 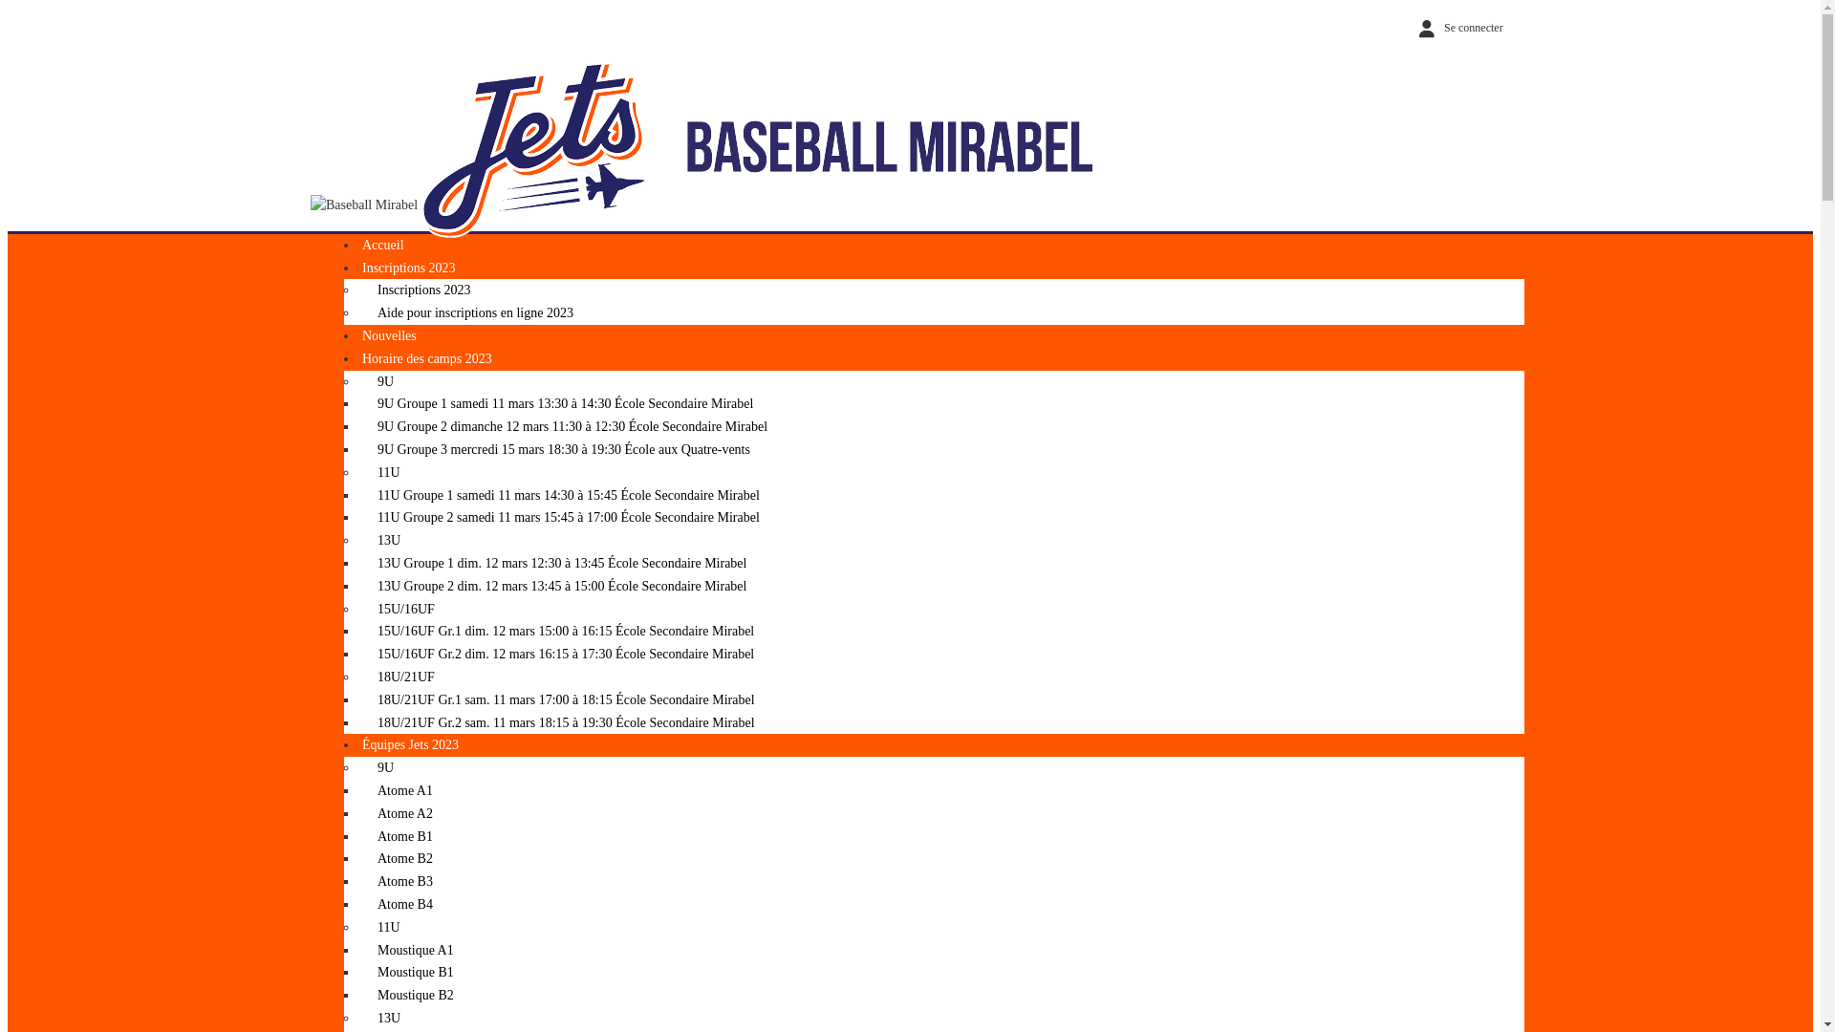 I want to click on Atome A1, so click(x=398, y=791).